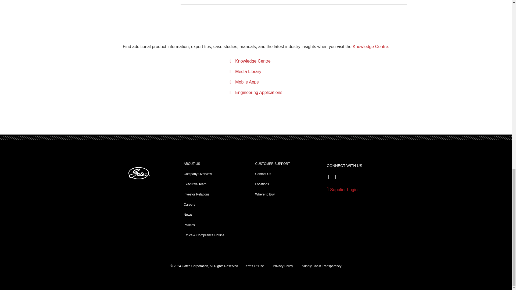 The height and width of the screenshot is (290, 516). What do you see at coordinates (189, 225) in the screenshot?
I see `Policies` at bounding box center [189, 225].